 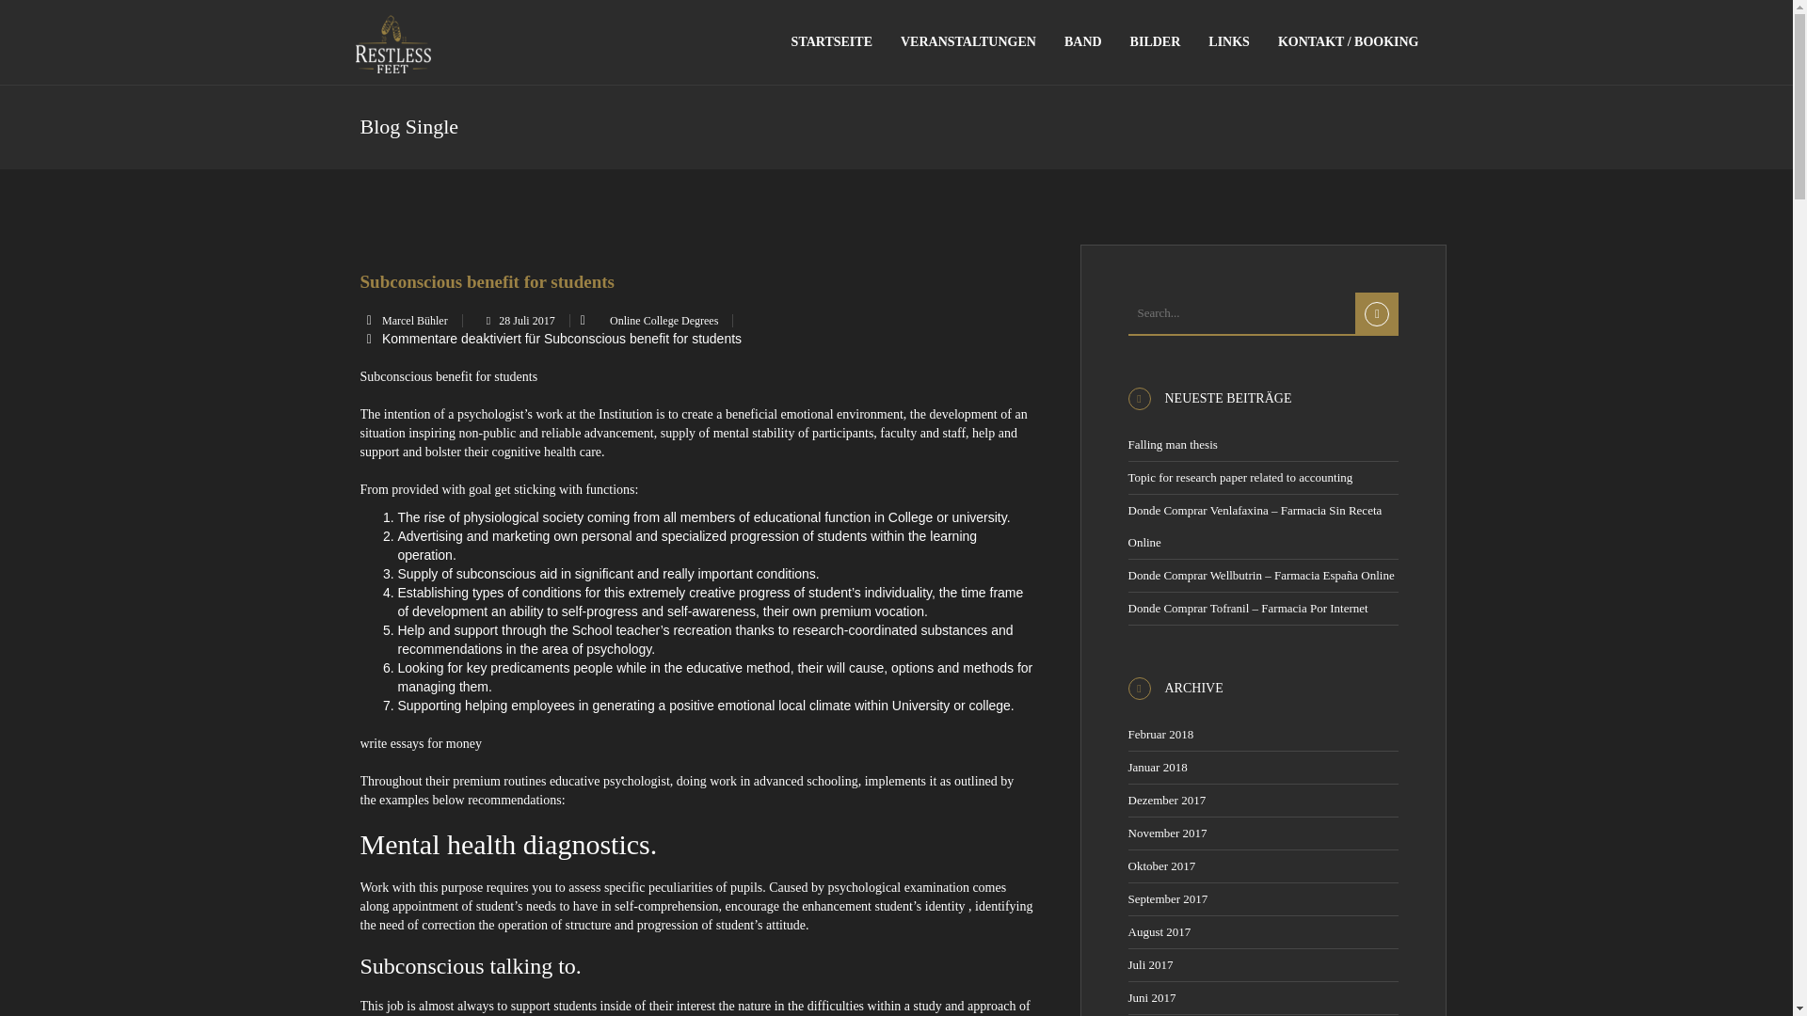 What do you see at coordinates (1178, 734) in the screenshot?
I see `Februar 2018` at bounding box center [1178, 734].